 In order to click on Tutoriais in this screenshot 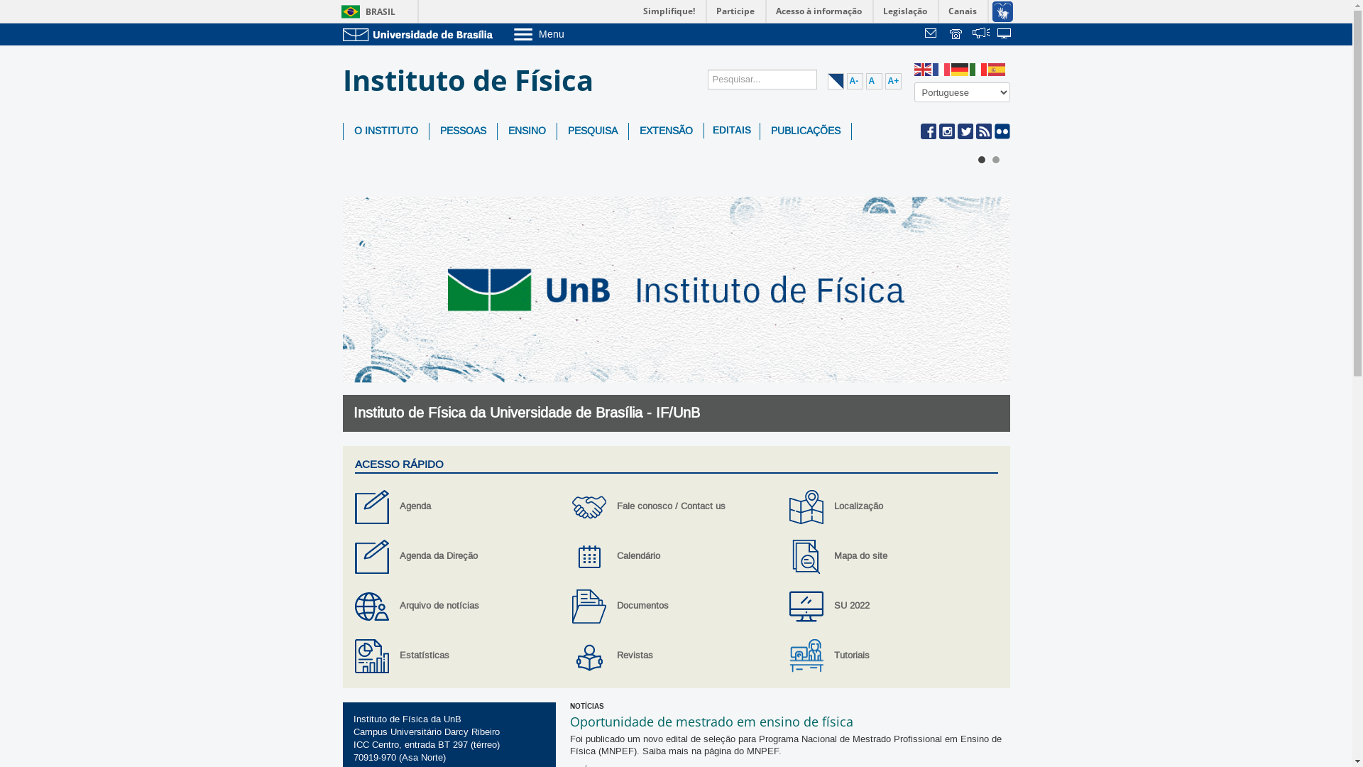, I will do `click(893, 656)`.